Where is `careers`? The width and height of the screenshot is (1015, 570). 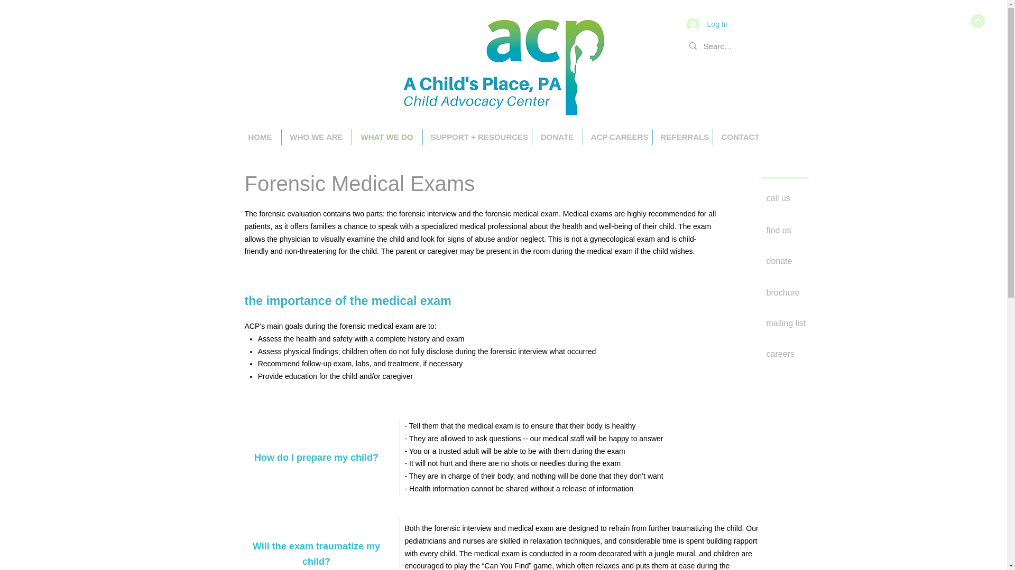
careers is located at coordinates (804, 354).